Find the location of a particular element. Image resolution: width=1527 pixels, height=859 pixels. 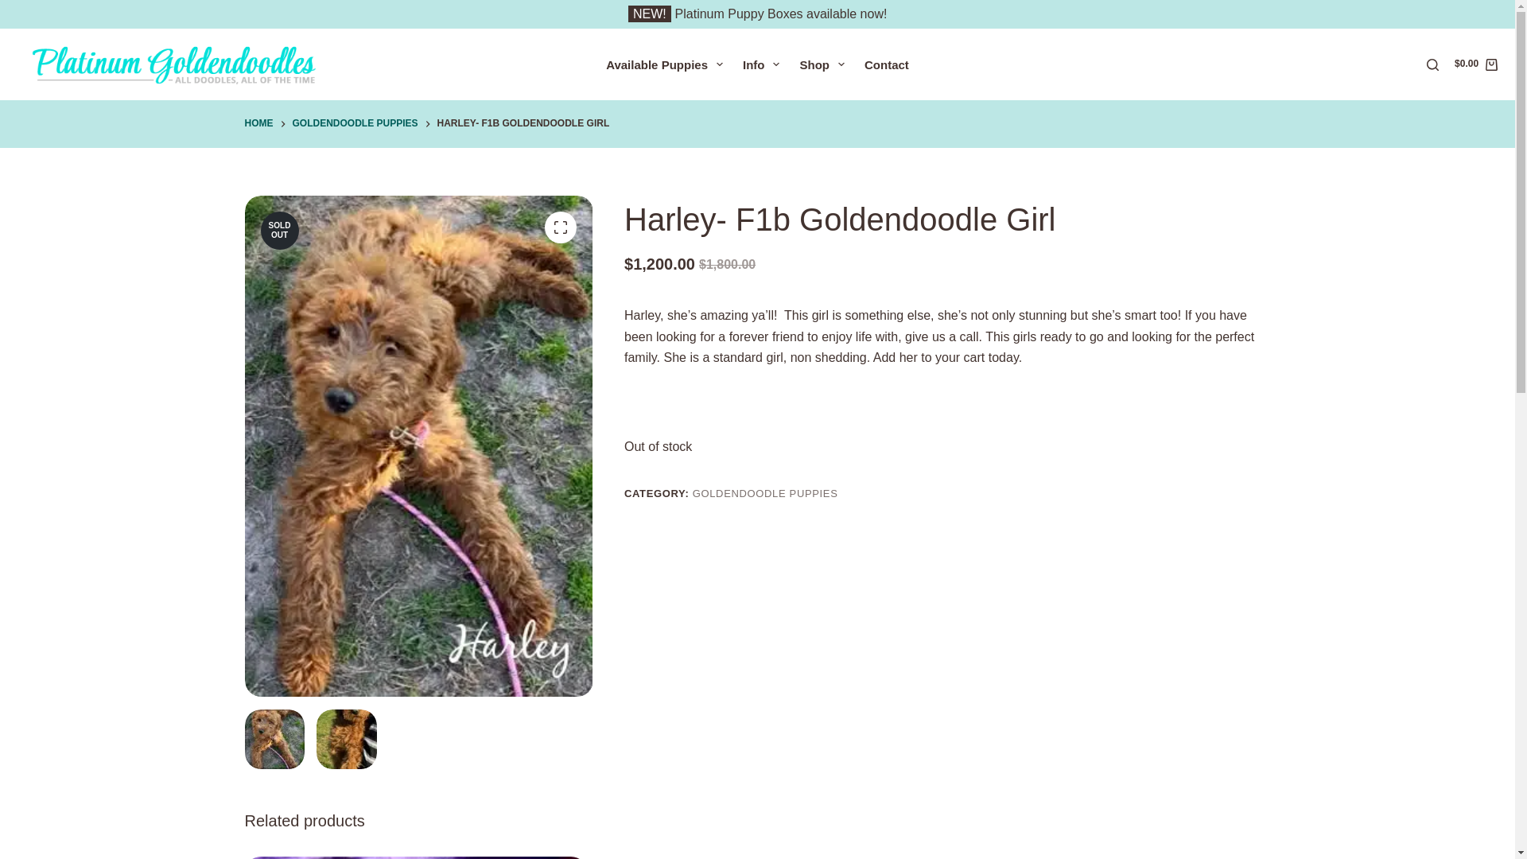

harley789 is located at coordinates (275, 740).